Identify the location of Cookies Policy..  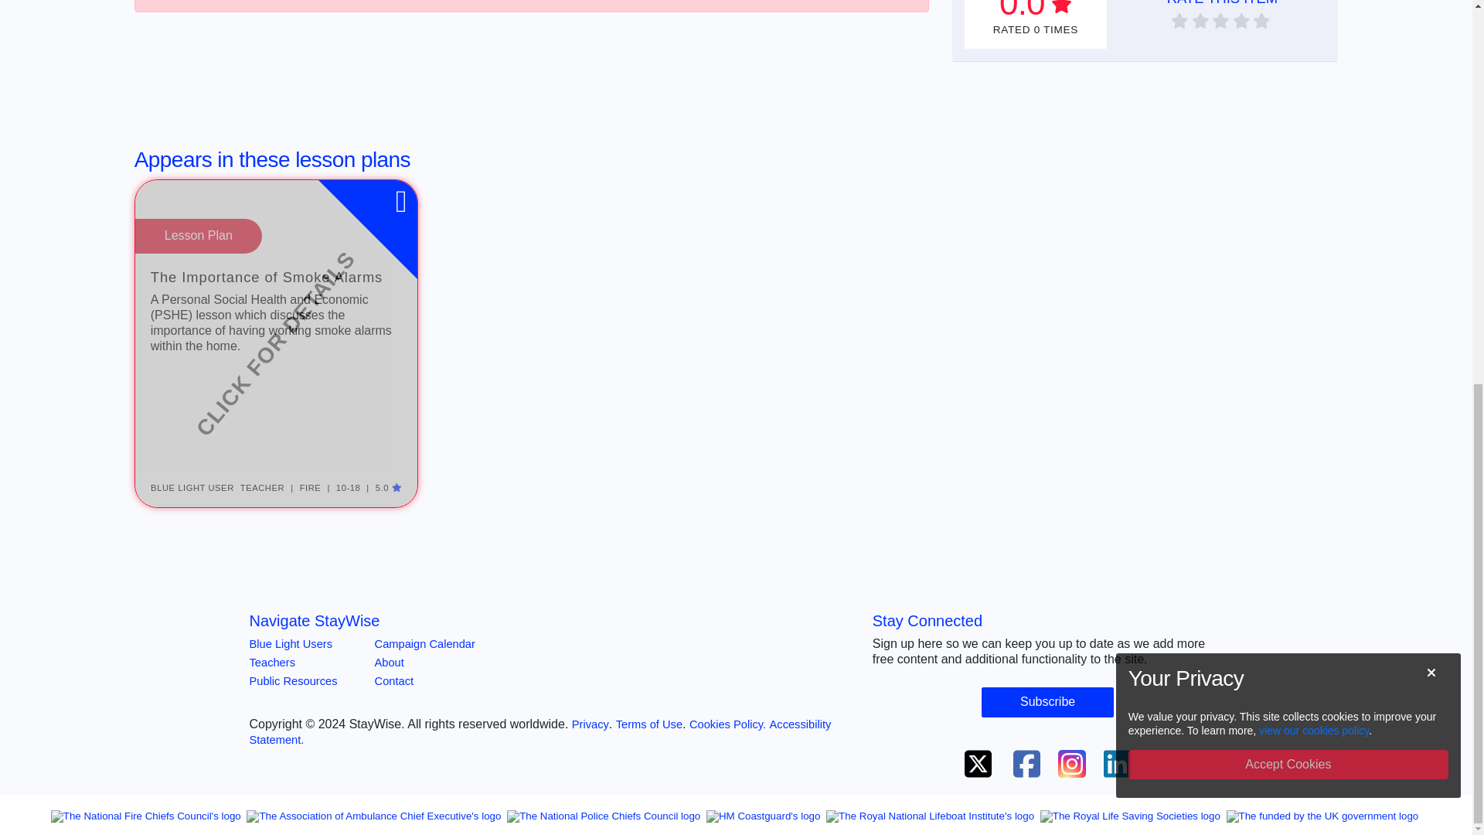
(727, 698).